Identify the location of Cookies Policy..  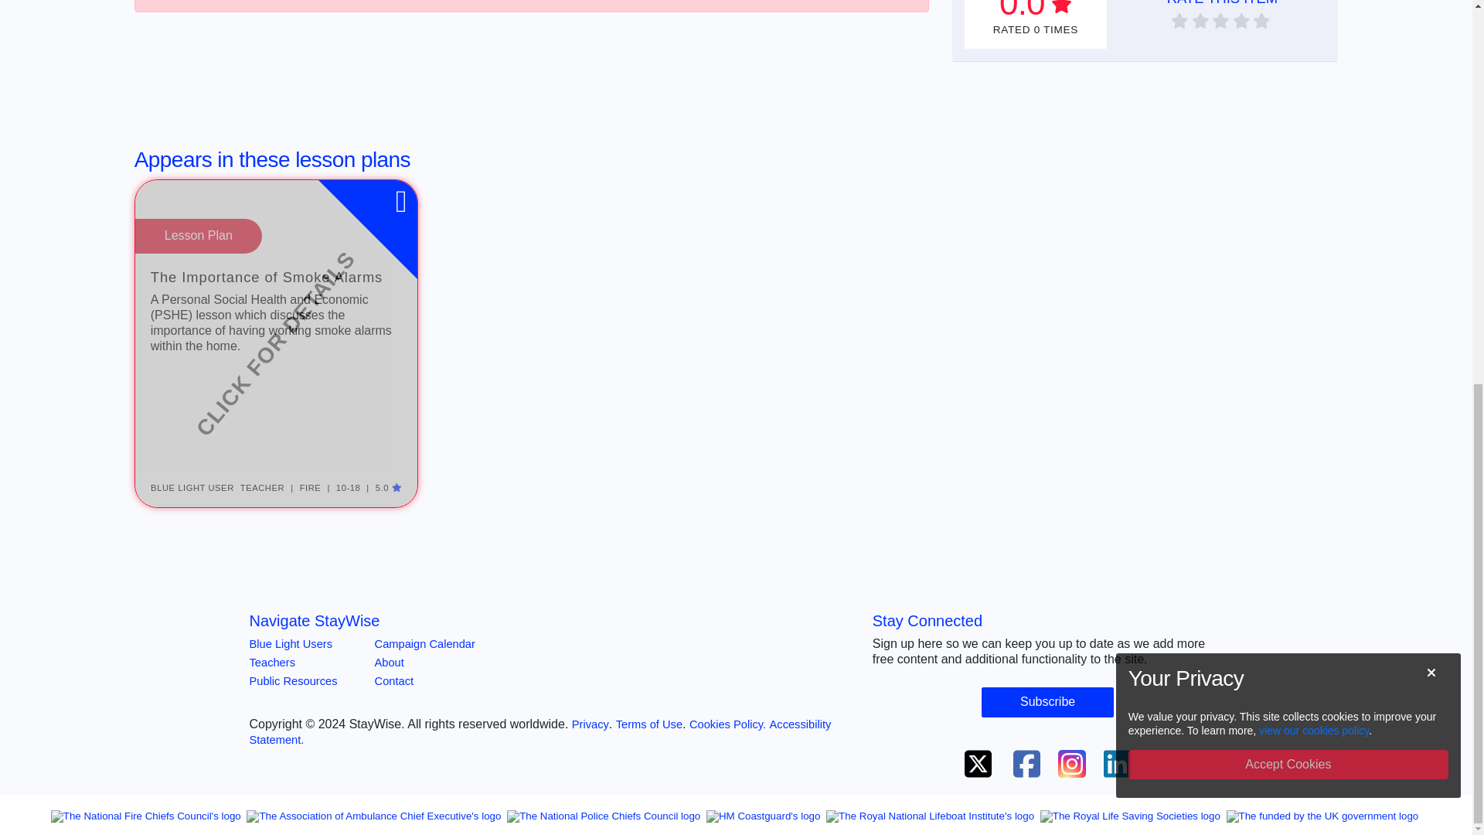
(727, 698).